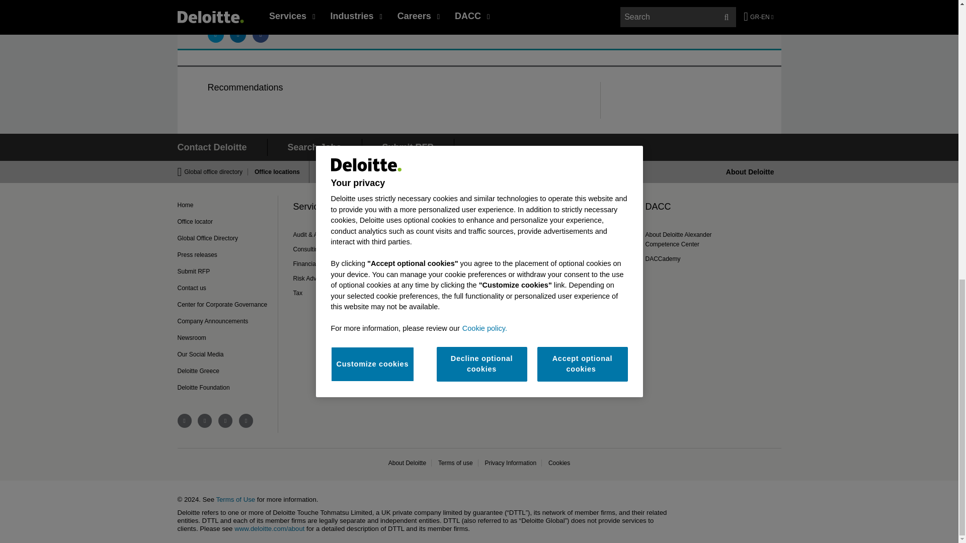  Describe the element at coordinates (204, 420) in the screenshot. I see `linkedin` at that location.